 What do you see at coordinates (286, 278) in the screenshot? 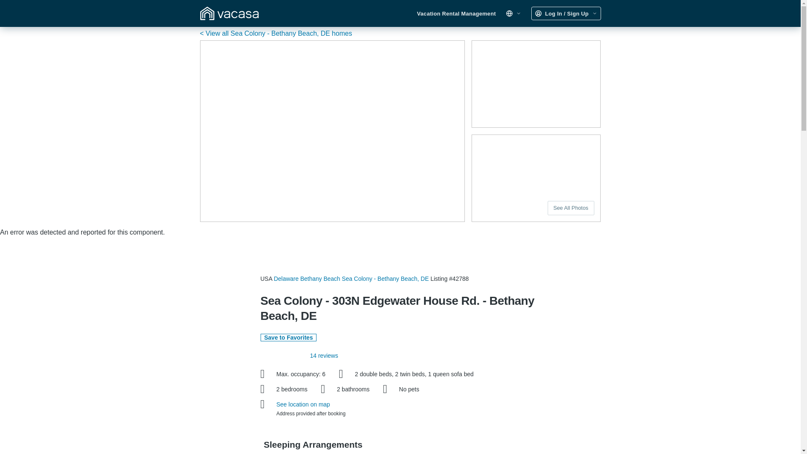
I see `Delaware` at bounding box center [286, 278].